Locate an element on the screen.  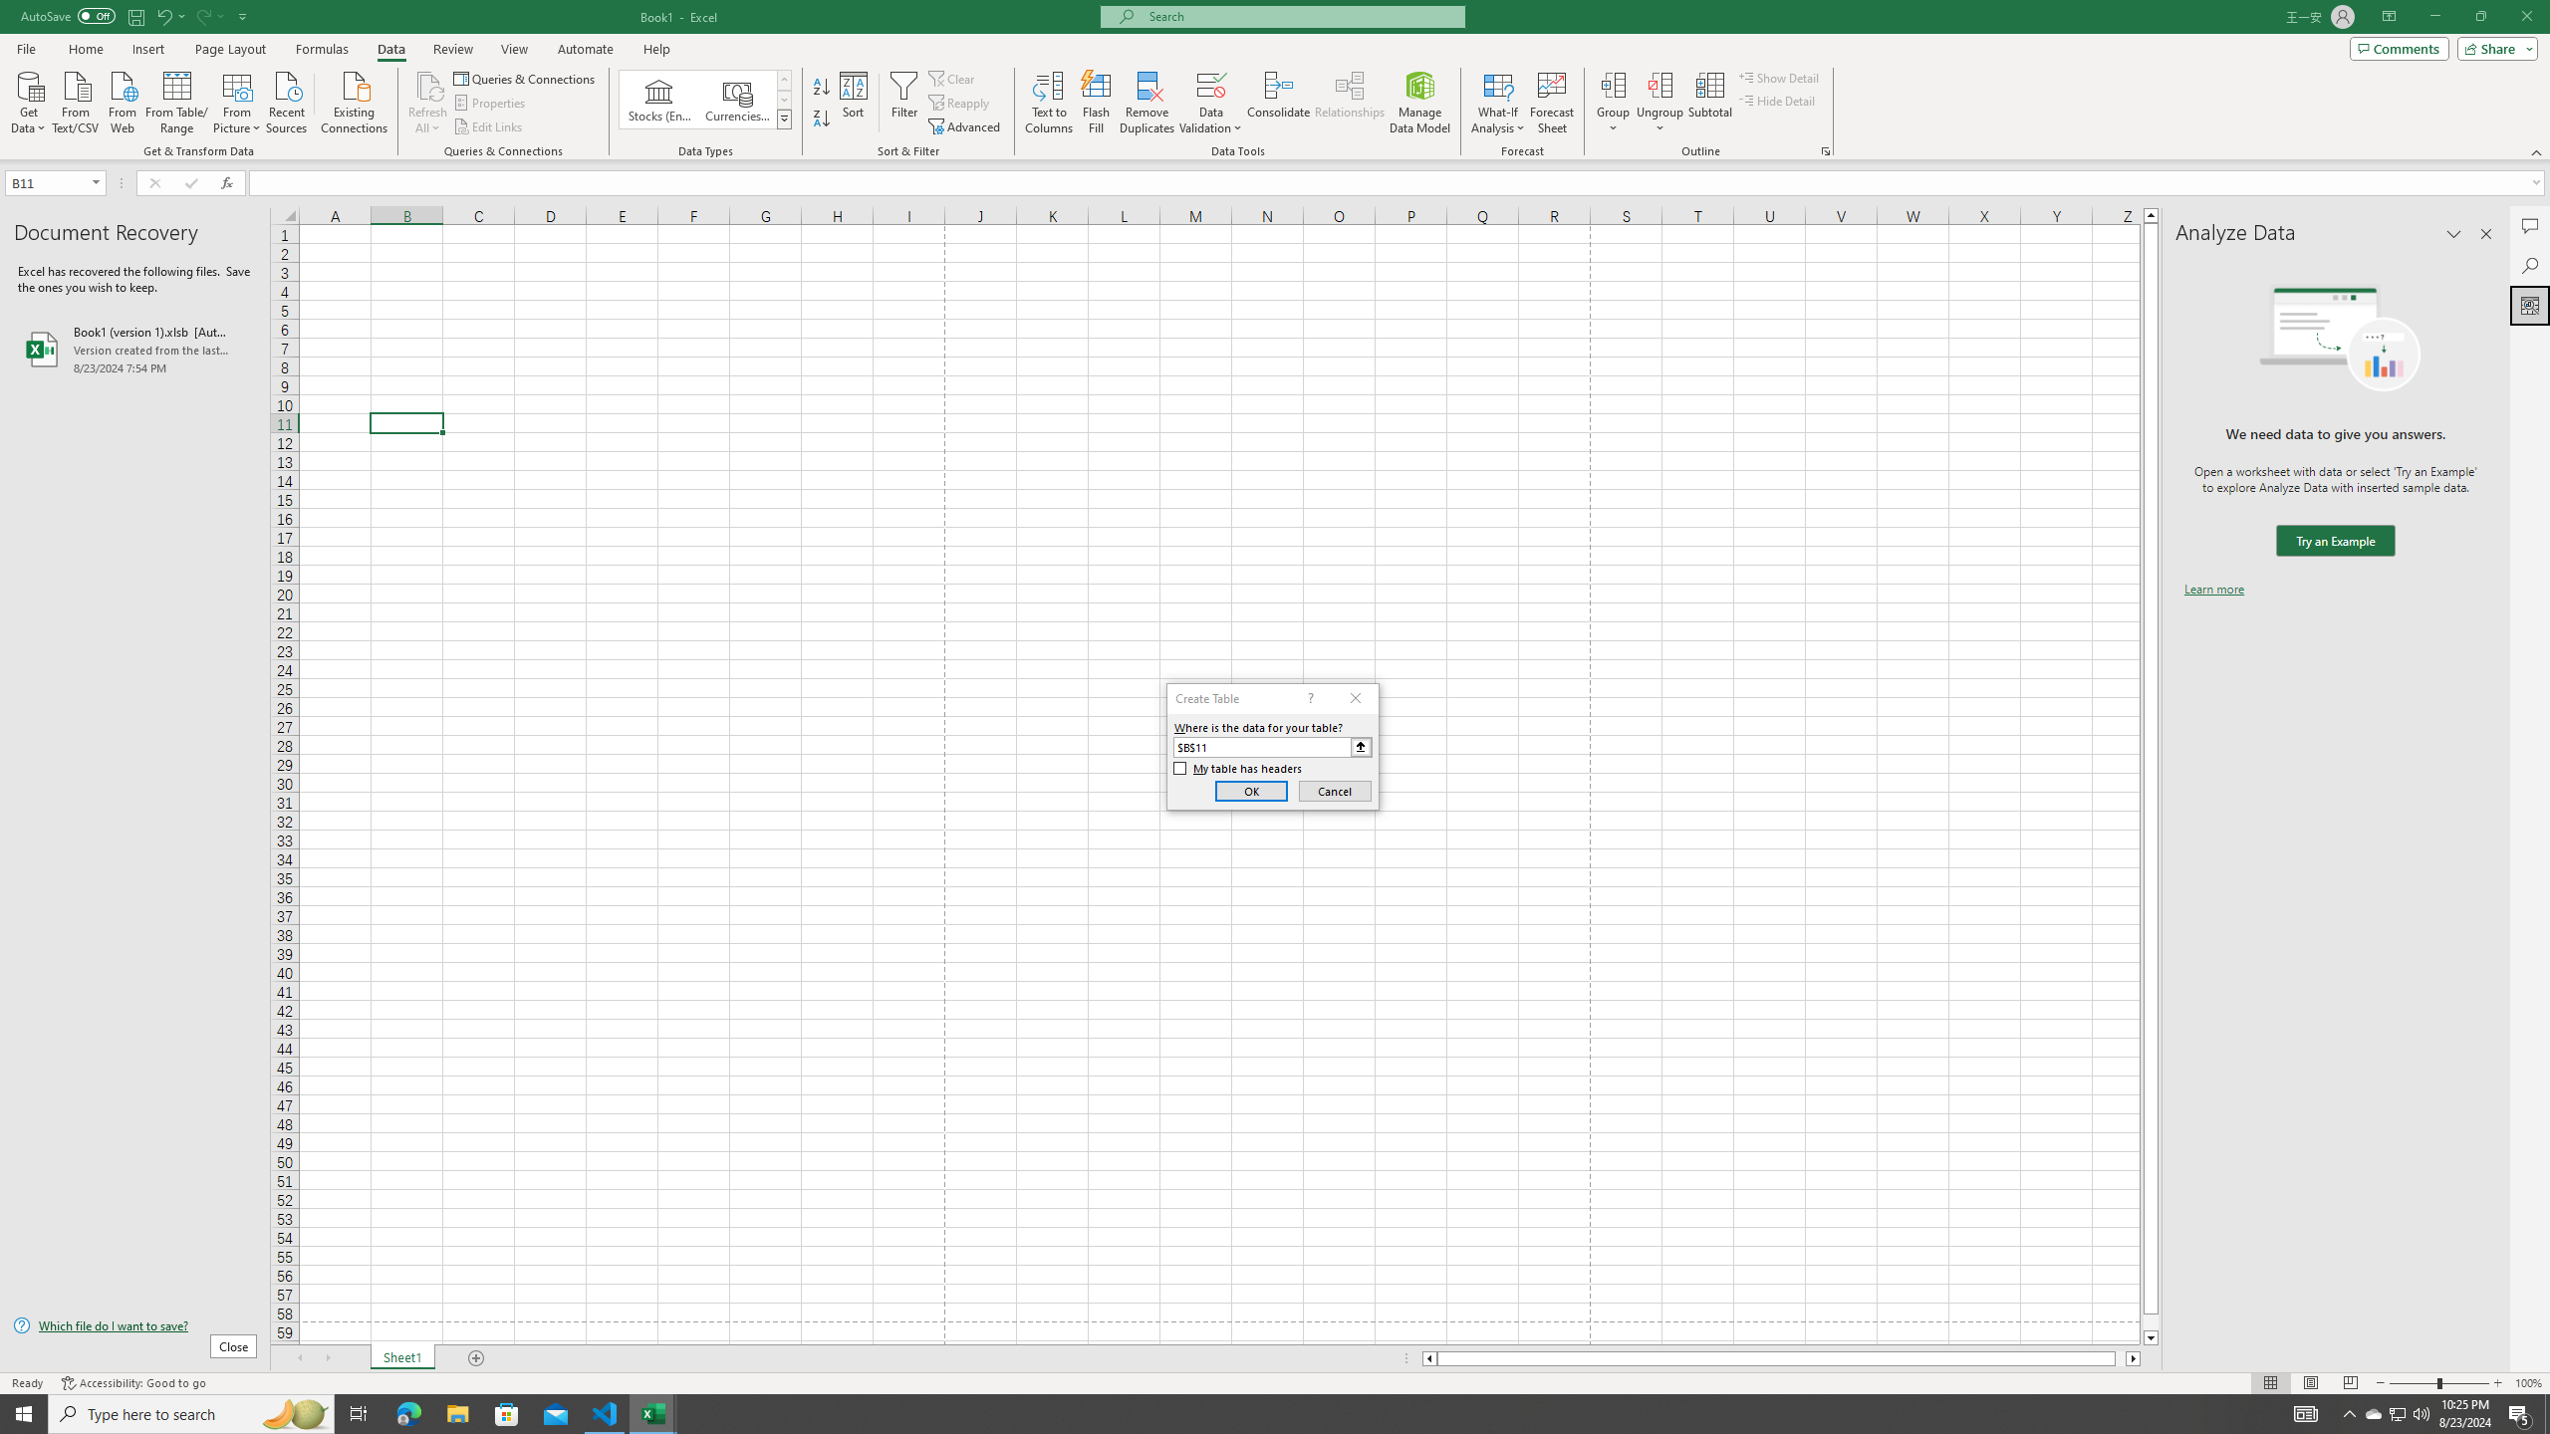
Learn more is located at coordinates (2213, 590).